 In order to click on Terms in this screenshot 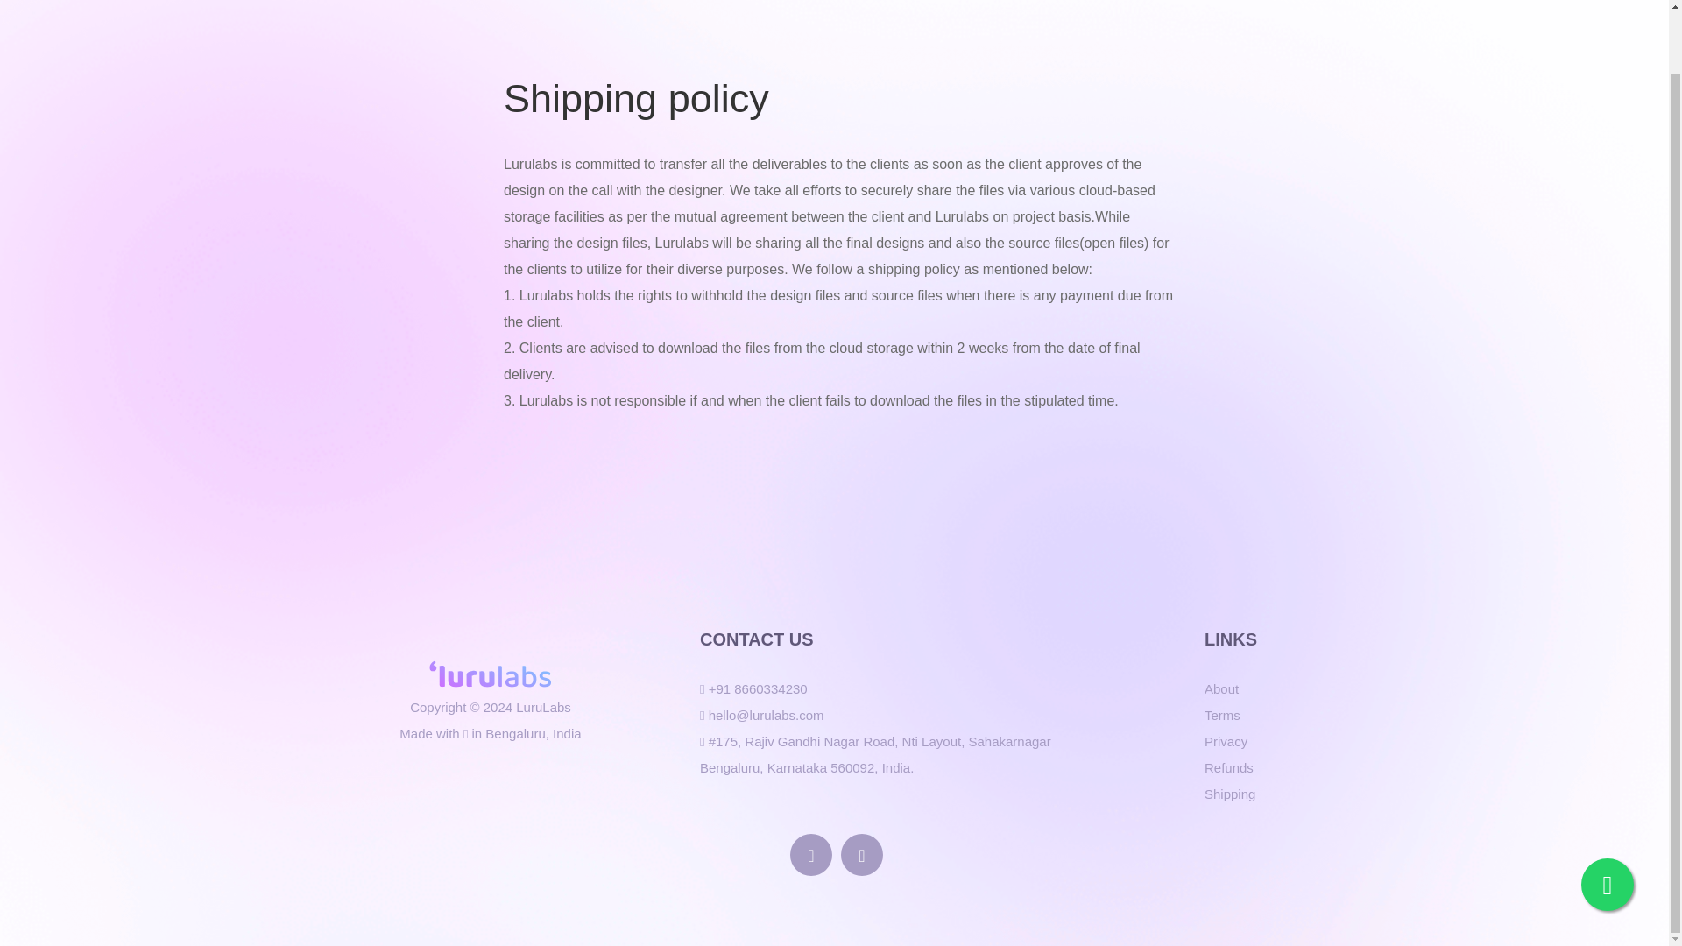, I will do `click(1222, 715)`.